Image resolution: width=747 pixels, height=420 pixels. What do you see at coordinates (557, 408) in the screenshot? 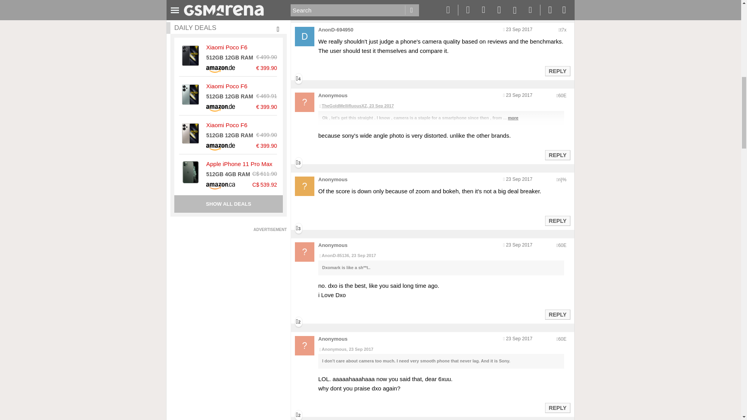
I see `Reply to this post` at bounding box center [557, 408].